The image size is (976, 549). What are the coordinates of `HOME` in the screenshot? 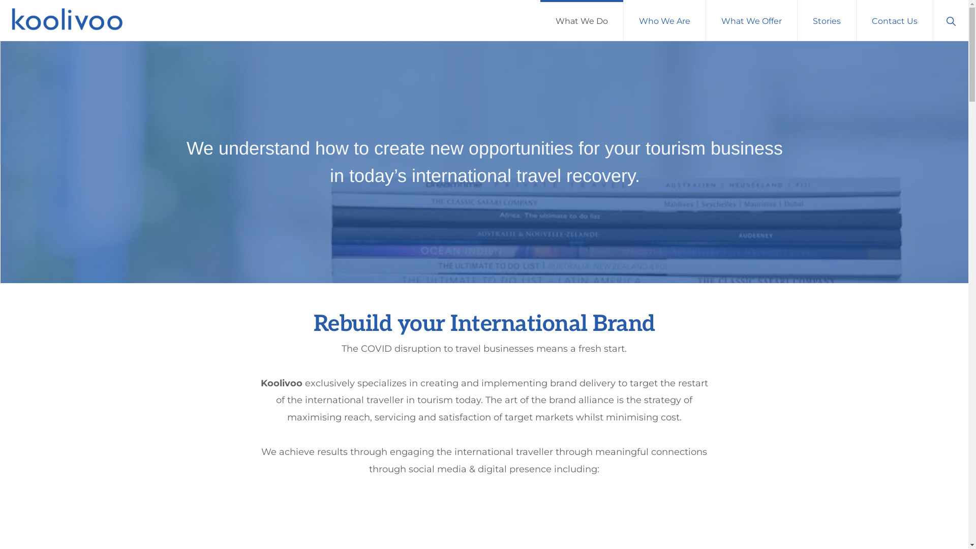 It's located at (191, 520).